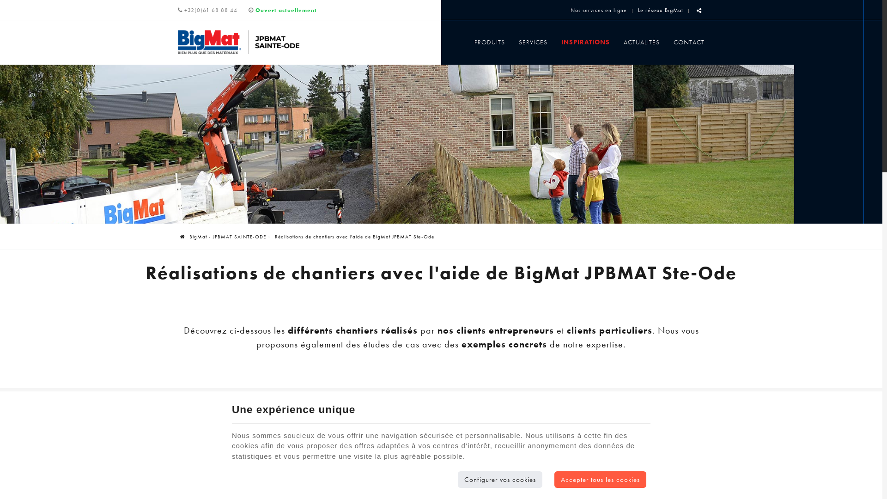 The image size is (887, 499). Describe the element at coordinates (208, 10) in the screenshot. I see `+32(0)61 68 88 44` at that location.